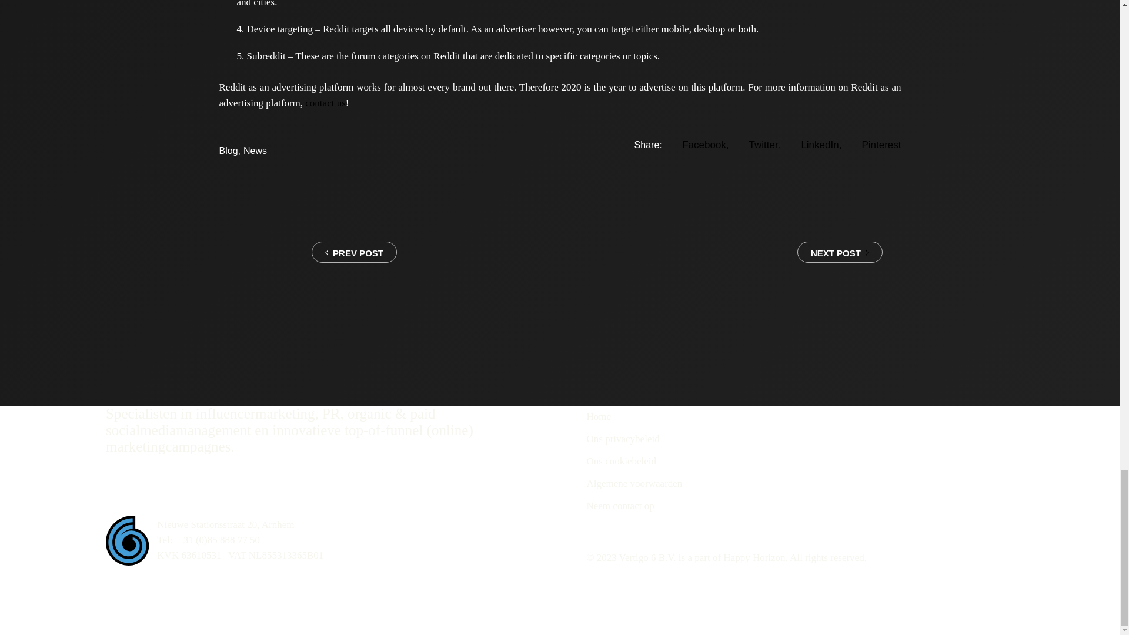 The width and height of the screenshot is (1129, 635). What do you see at coordinates (623, 439) in the screenshot?
I see `Ons privacybeleid` at bounding box center [623, 439].